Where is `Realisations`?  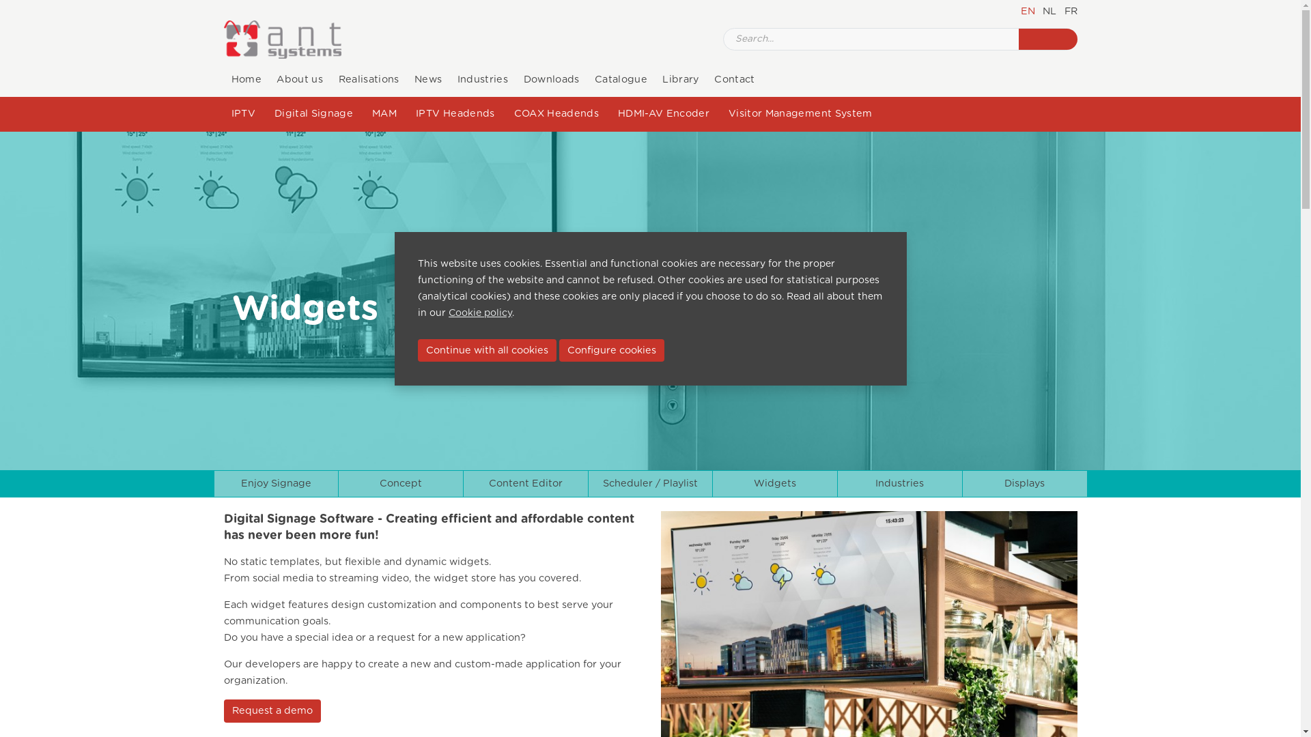 Realisations is located at coordinates (369, 80).